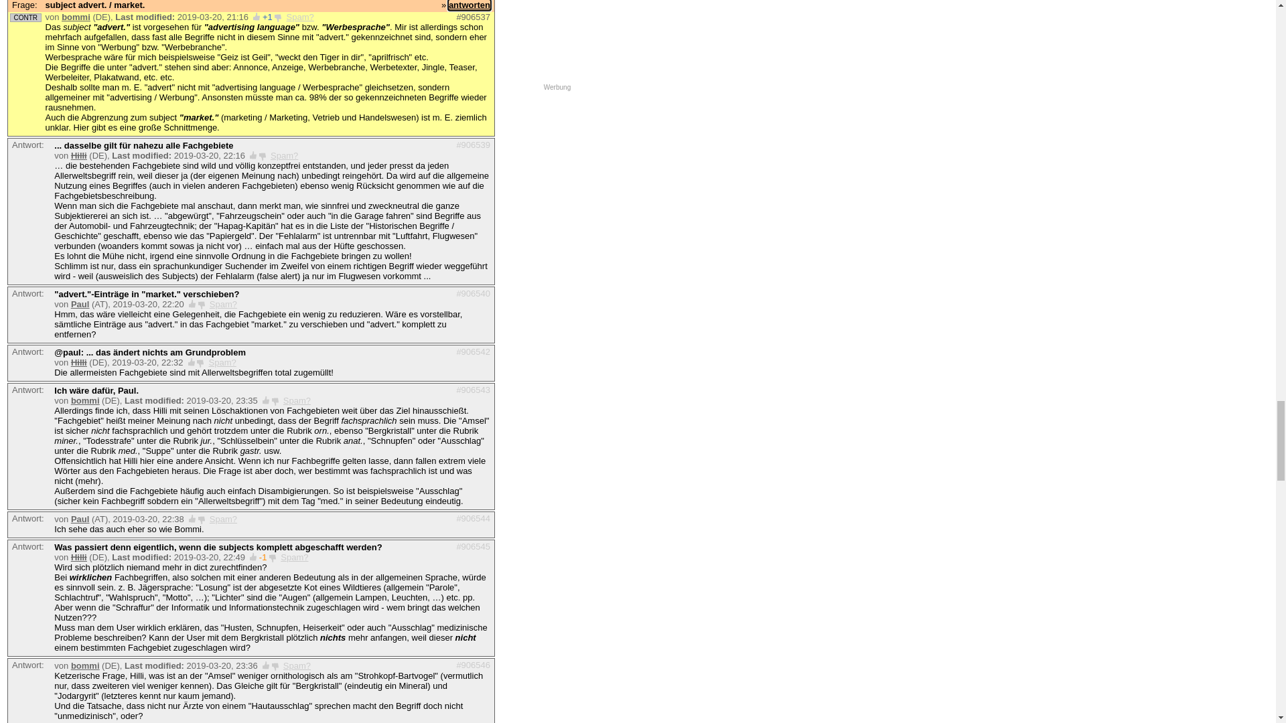 The width and height of the screenshot is (1286, 723). What do you see at coordinates (782, 8) in the screenshot?
I see `CS` at bounding box center [782, 8].